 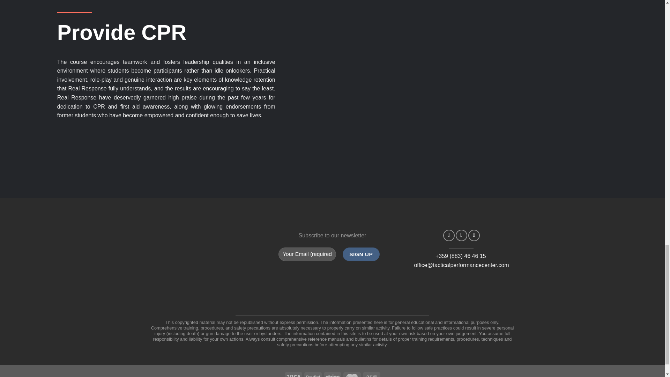 I want to click on Follow on YouTube, so click(x=474, y=235).